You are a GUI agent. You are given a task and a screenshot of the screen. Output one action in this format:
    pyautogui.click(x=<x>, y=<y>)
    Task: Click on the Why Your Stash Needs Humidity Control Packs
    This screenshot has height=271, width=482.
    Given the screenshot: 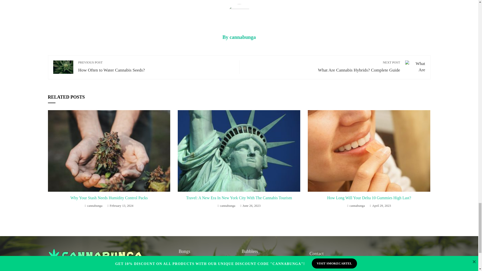 What is the action you would take?
    pyautogui.click(x=109, y=198)
    